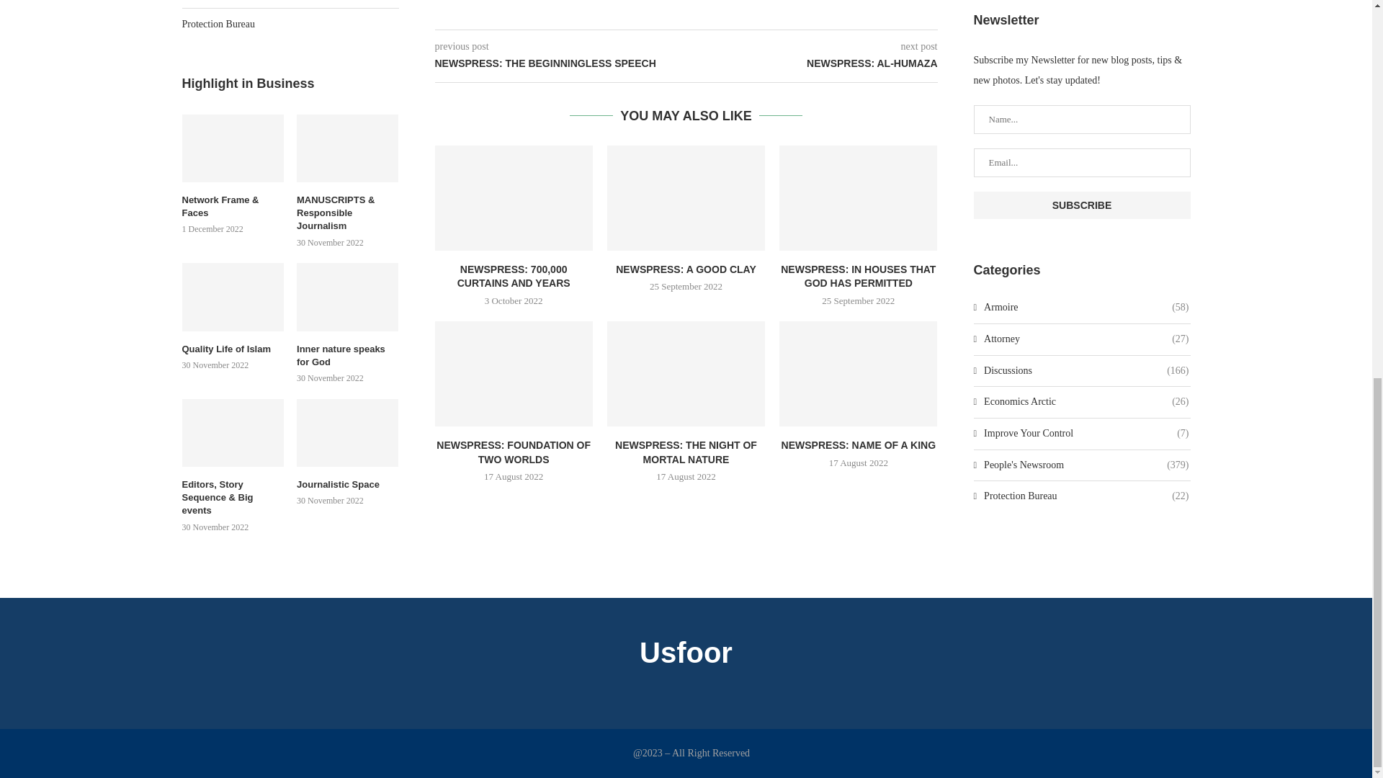 The image size is (1383, 778). What do you see at coordinates (686, 197) in the screenshot?
I see `NEWSPRESS: A GOOD CLAY` at bounding box center [686, 197].